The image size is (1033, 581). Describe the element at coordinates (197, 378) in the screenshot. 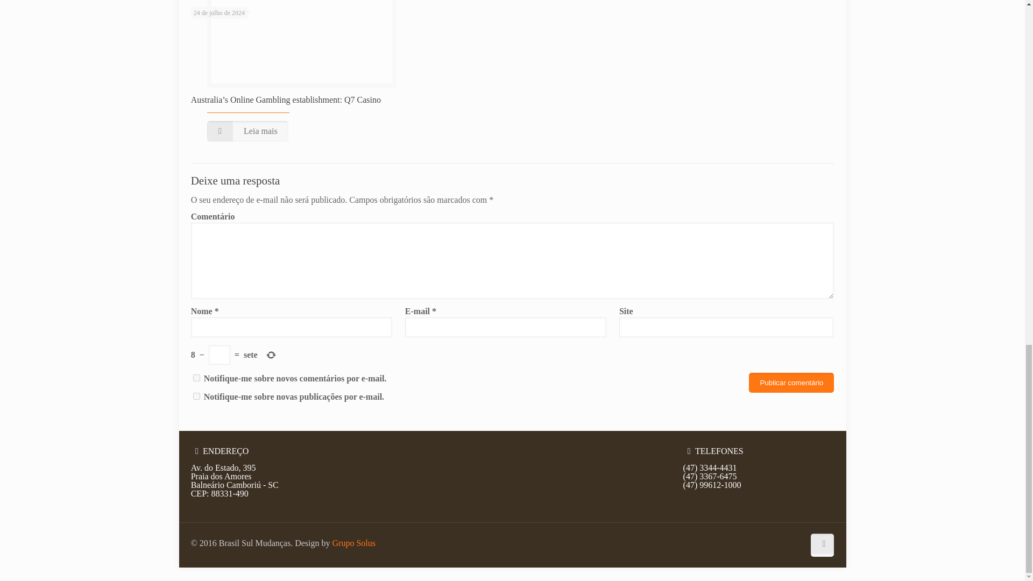

I see `subscribe` at that location.